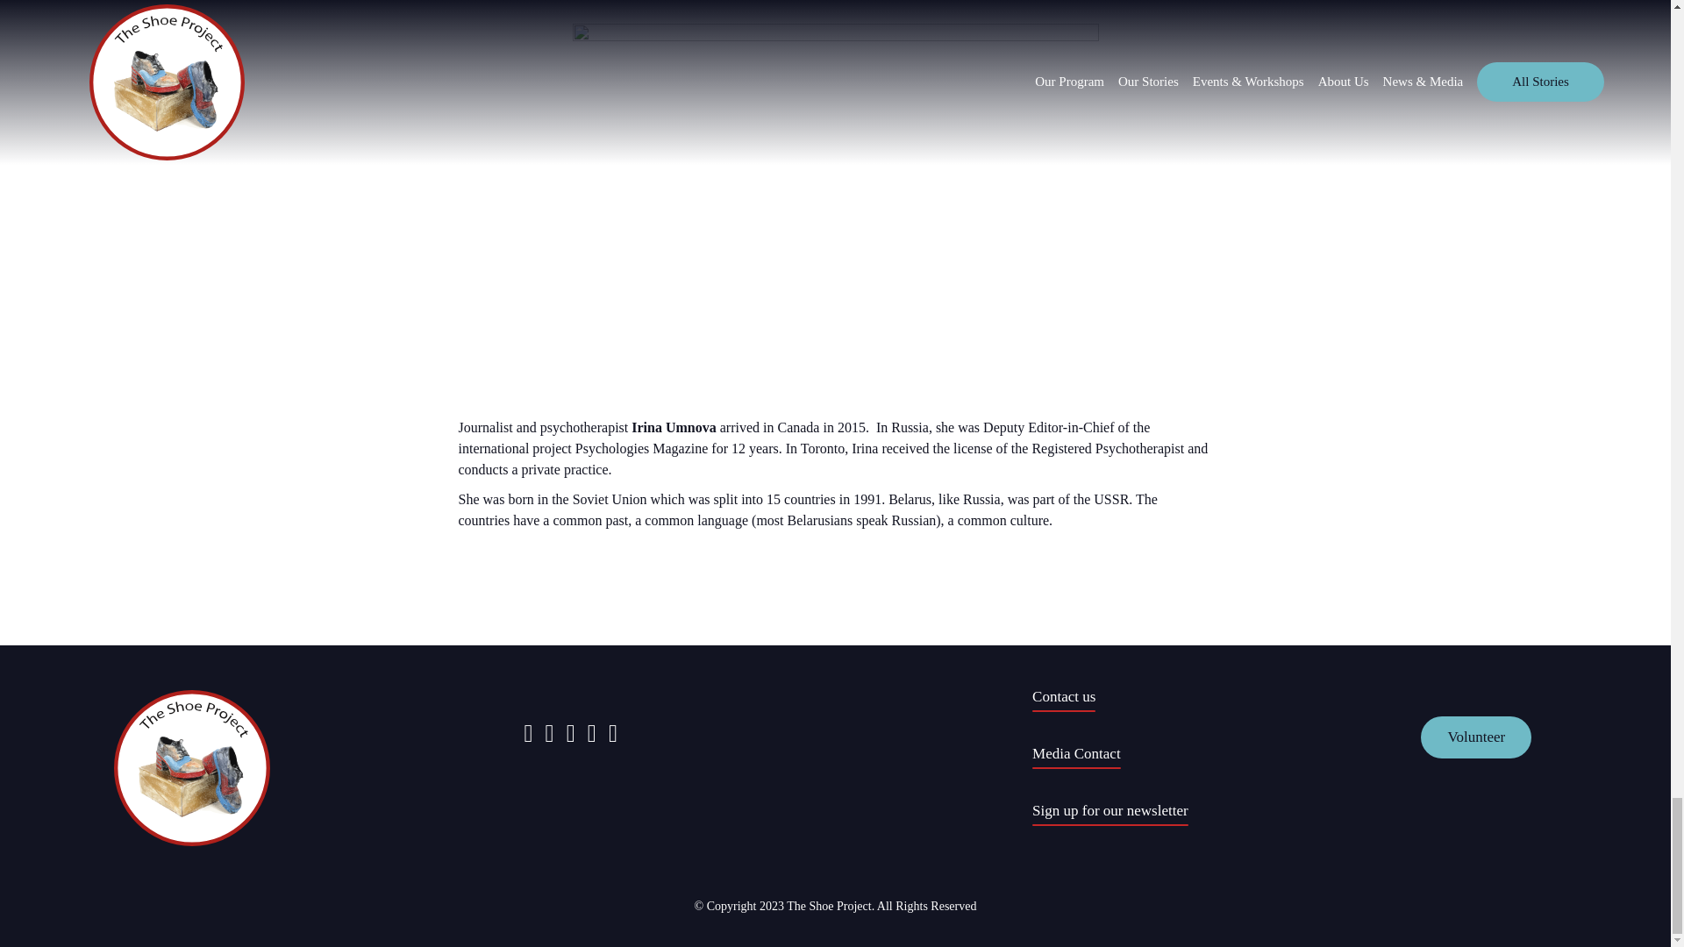 This screenshot has width=1684, height=947. I want to click on Media Contact, so click(1076, 756).